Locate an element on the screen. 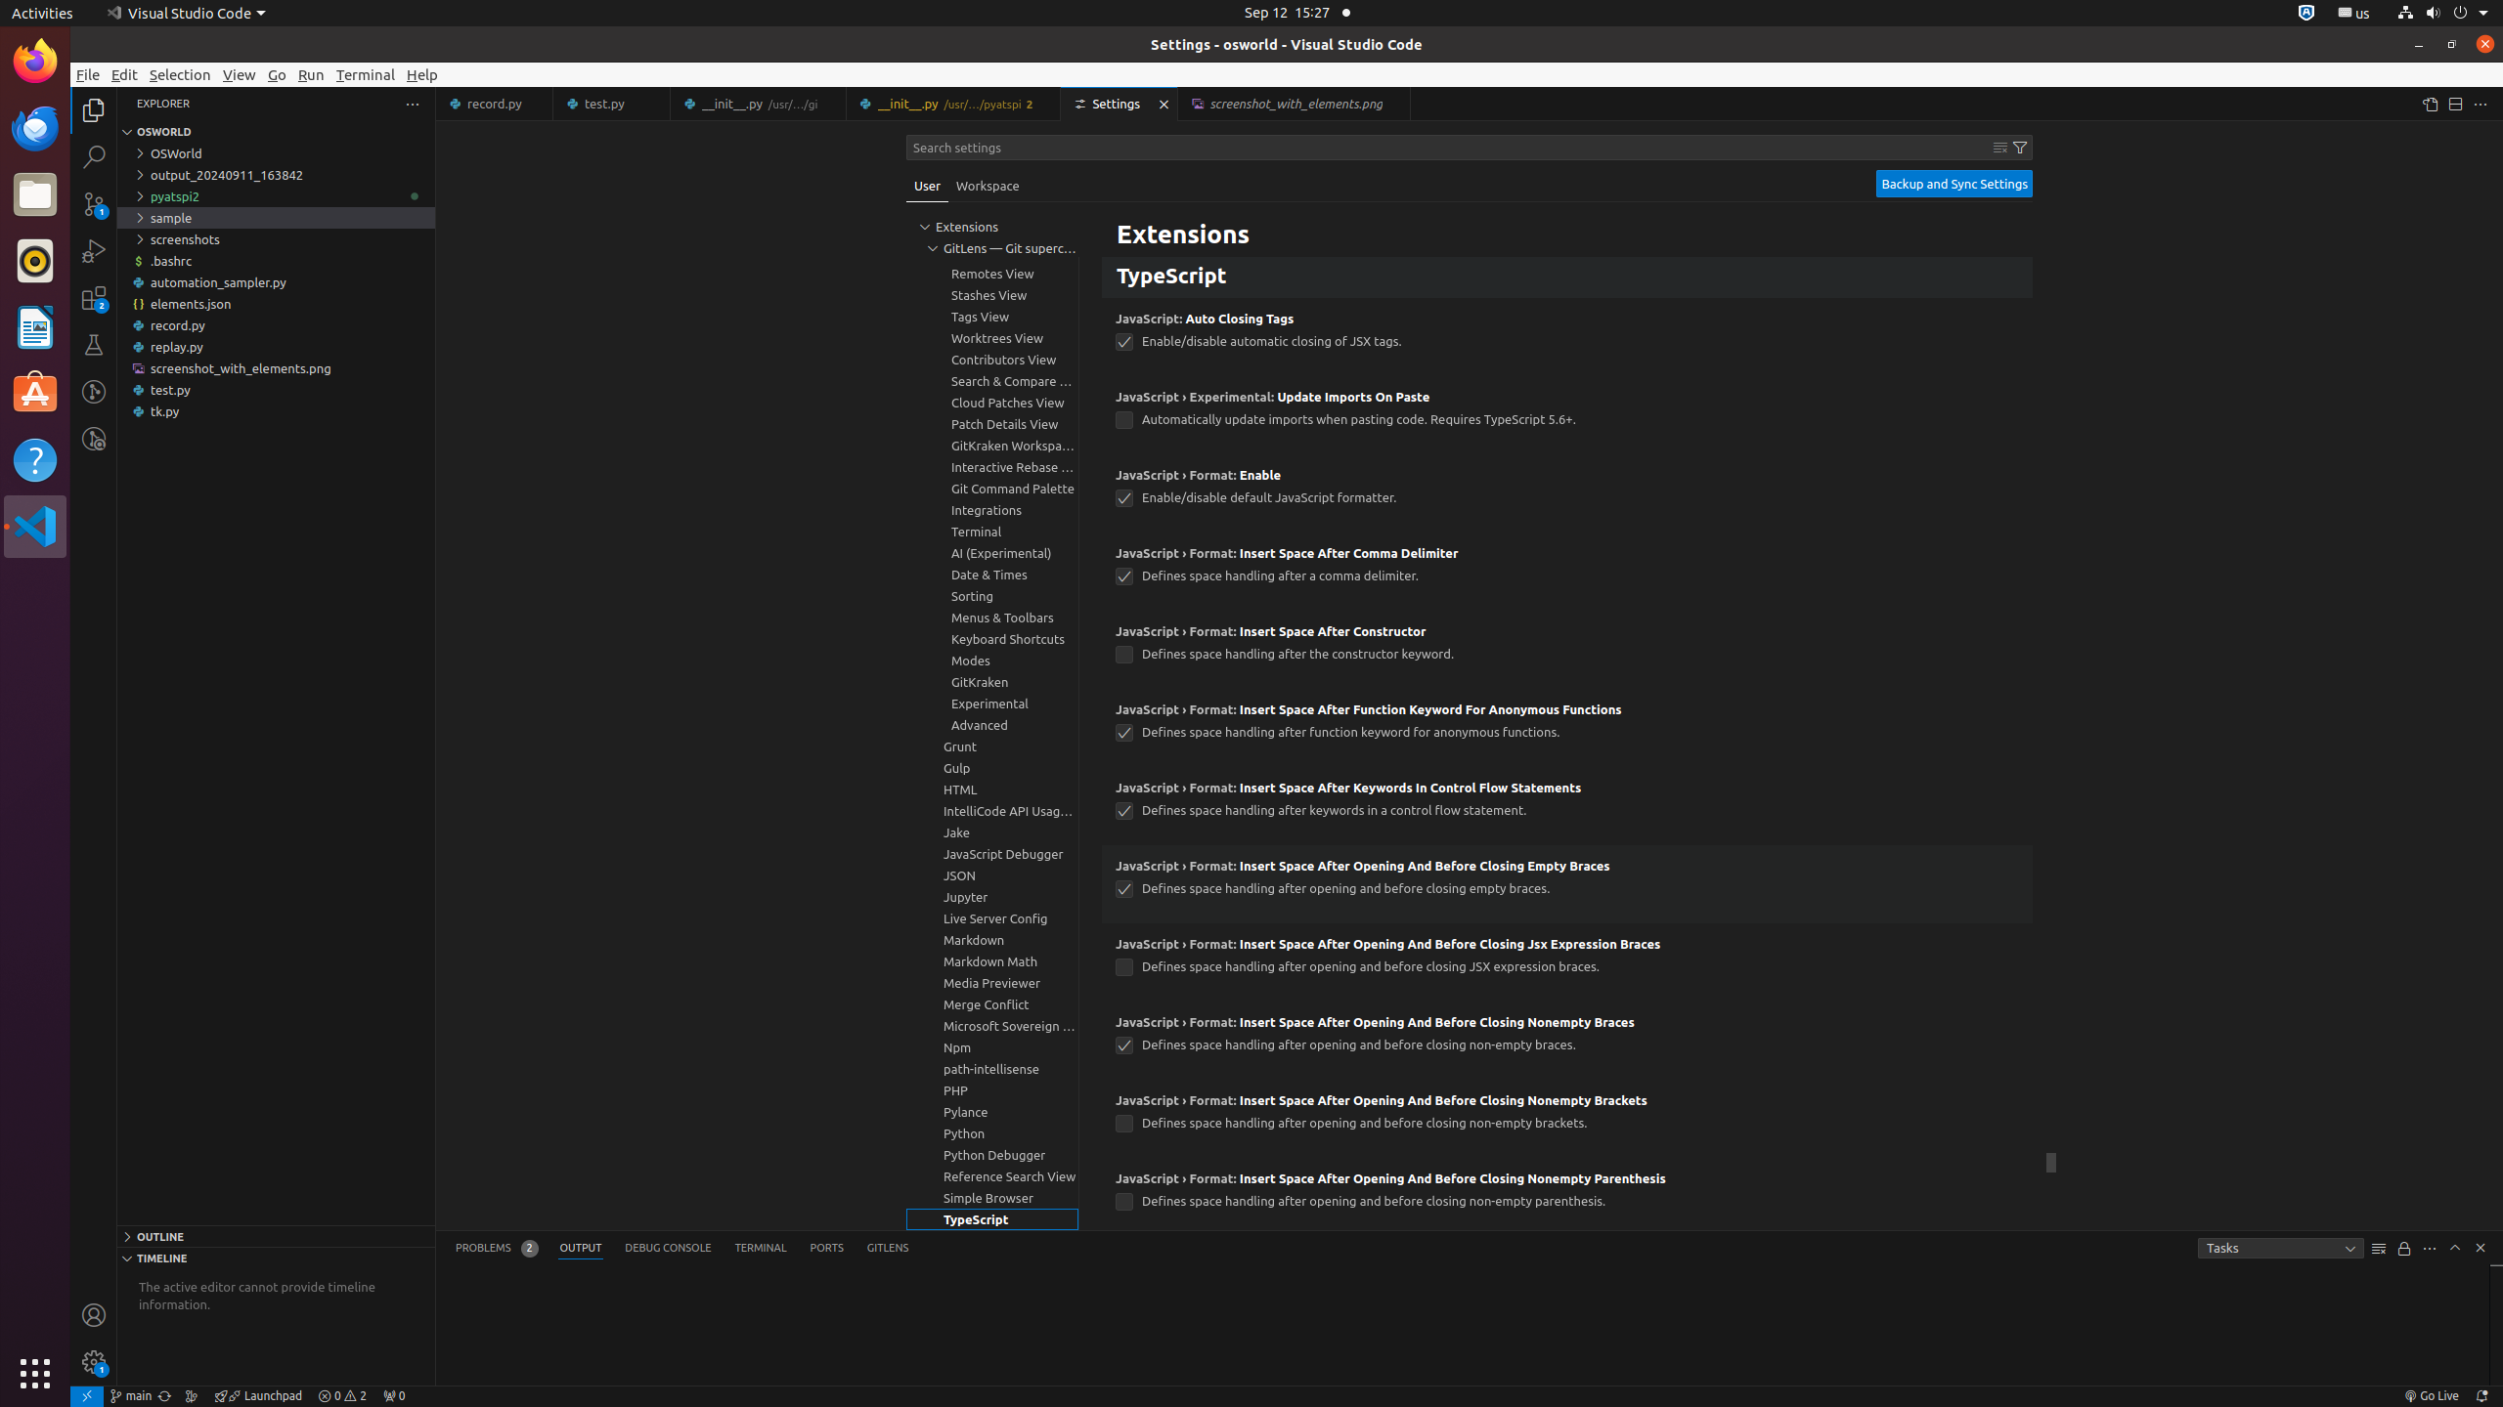 Image resolution: width=2503 pixels, height=1407 pixels. Git Command Palette, group is located at coordinates (992, 489).